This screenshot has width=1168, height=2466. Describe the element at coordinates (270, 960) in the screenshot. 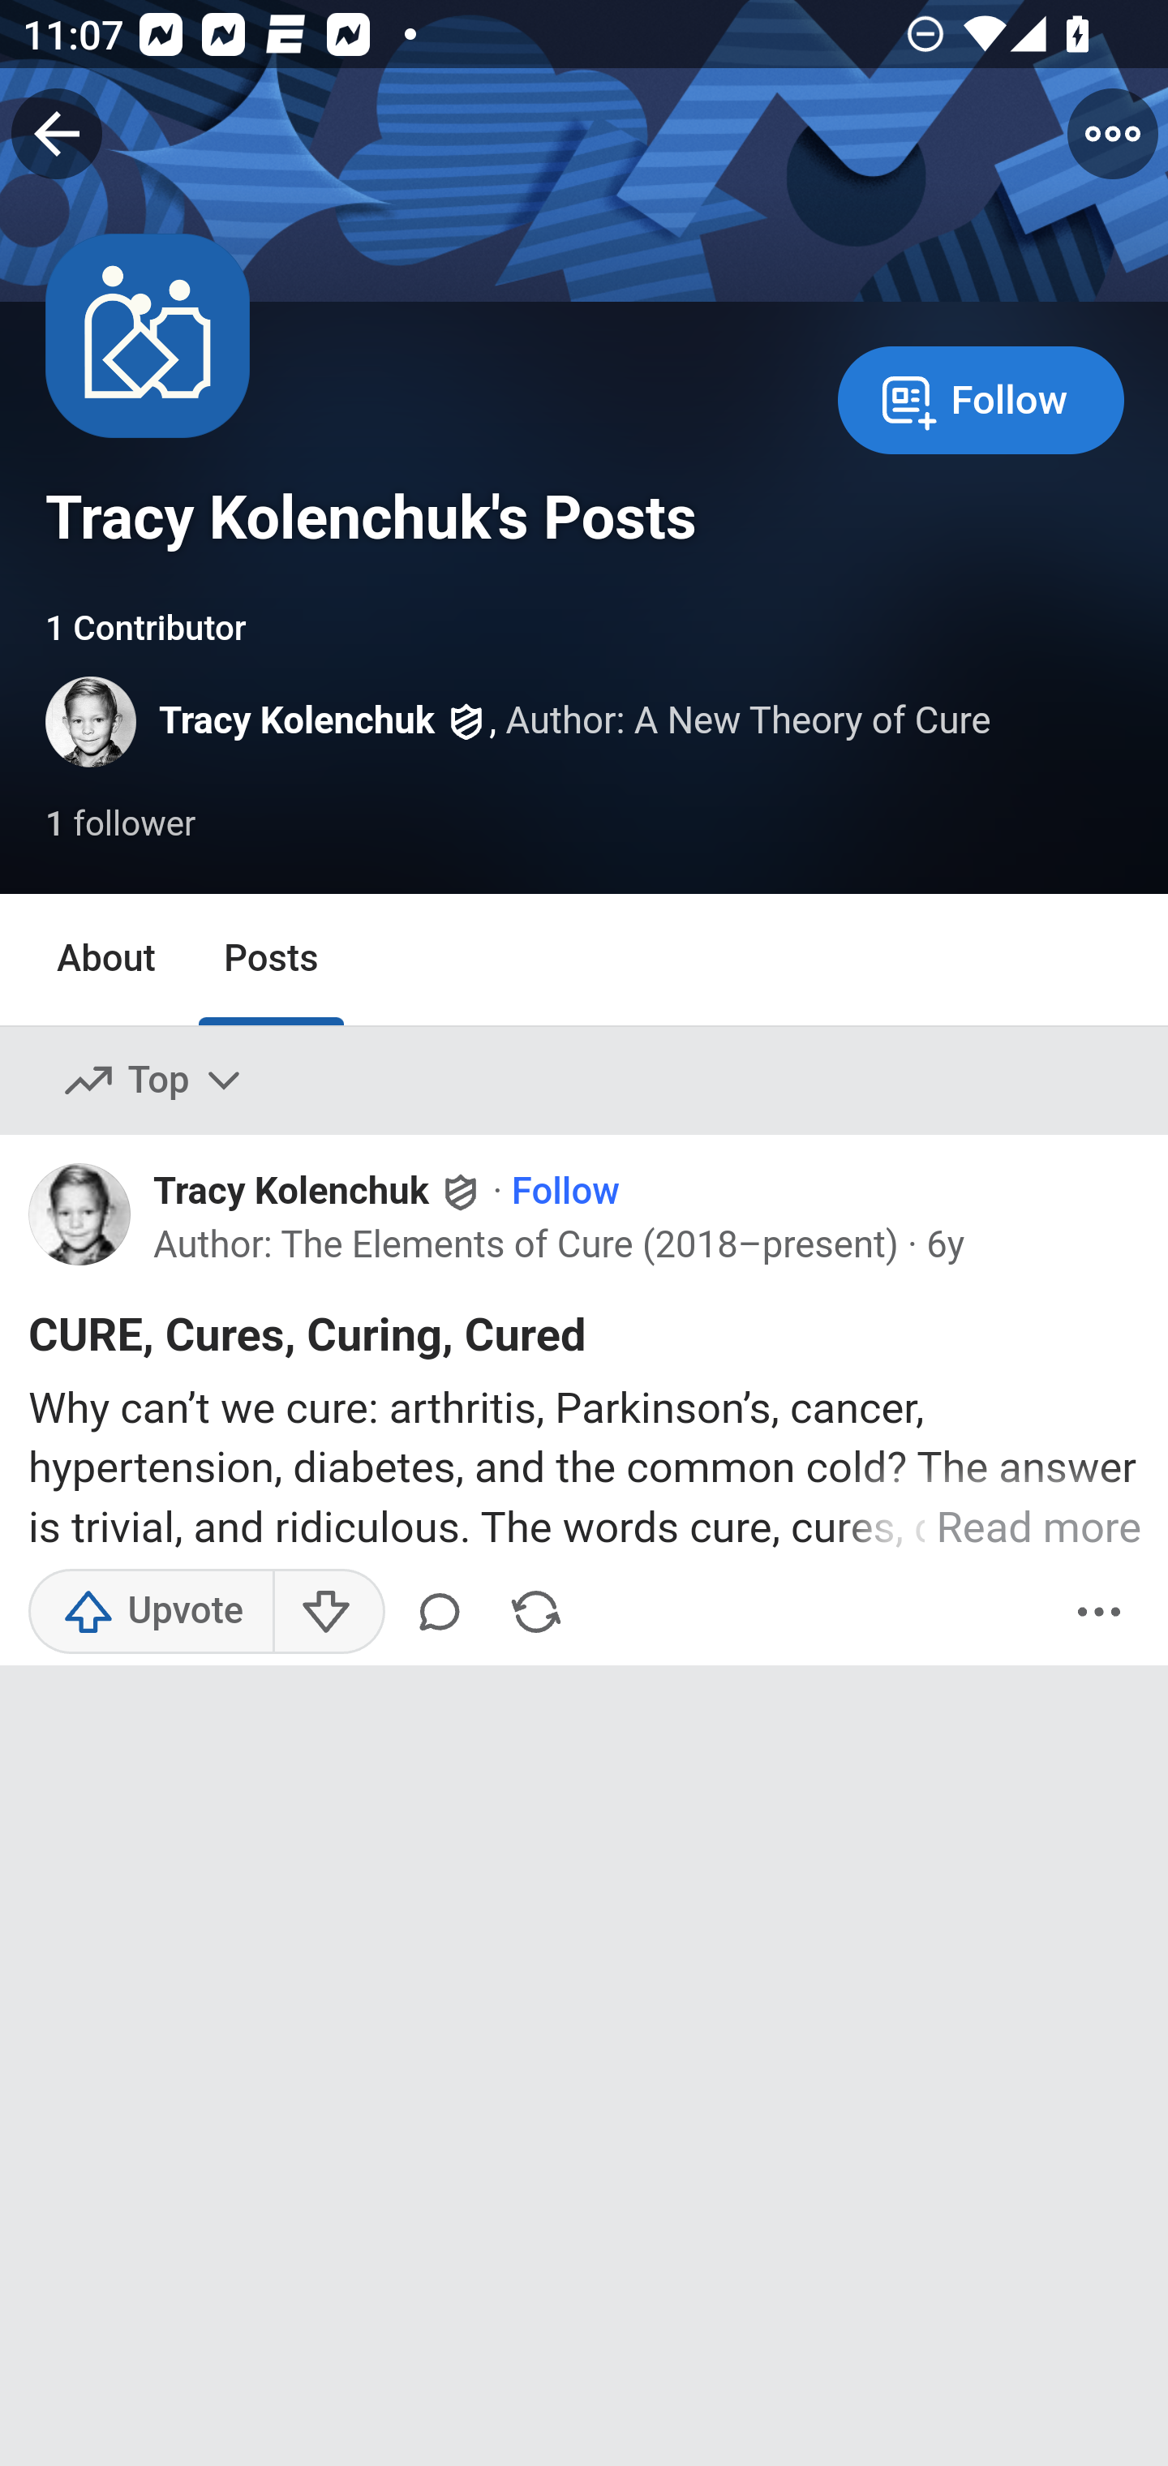

I see `Posts` at that location.